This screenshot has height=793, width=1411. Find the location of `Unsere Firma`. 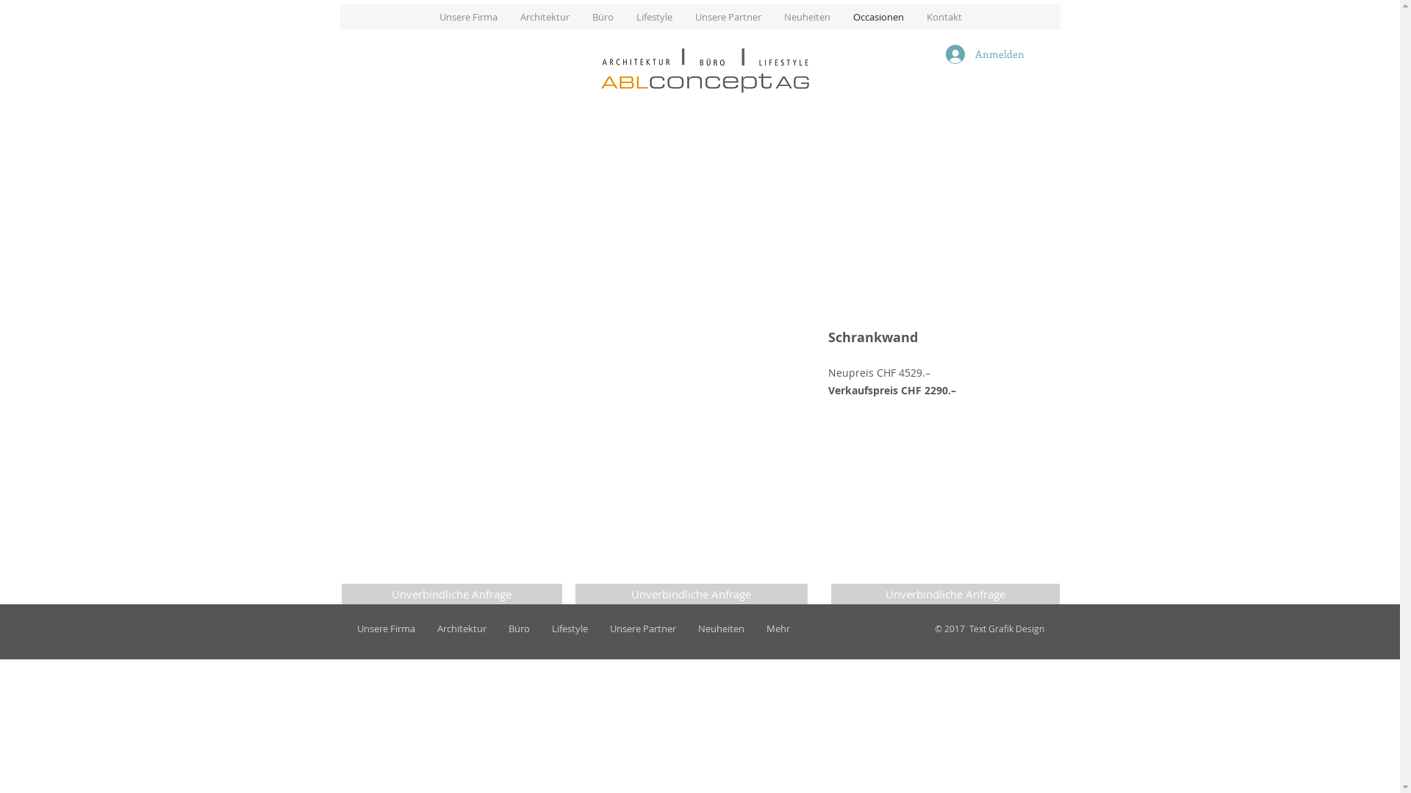

Unsere Firma is located at coordinates (385, 629).